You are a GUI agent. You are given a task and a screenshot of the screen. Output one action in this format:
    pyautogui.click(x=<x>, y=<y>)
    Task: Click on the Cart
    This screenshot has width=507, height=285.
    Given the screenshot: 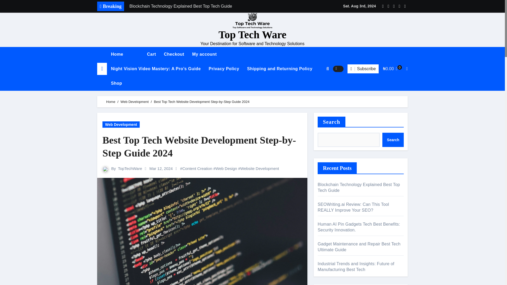 What is the action you would take?
    pyautogui.click(x=152, y=54)
    